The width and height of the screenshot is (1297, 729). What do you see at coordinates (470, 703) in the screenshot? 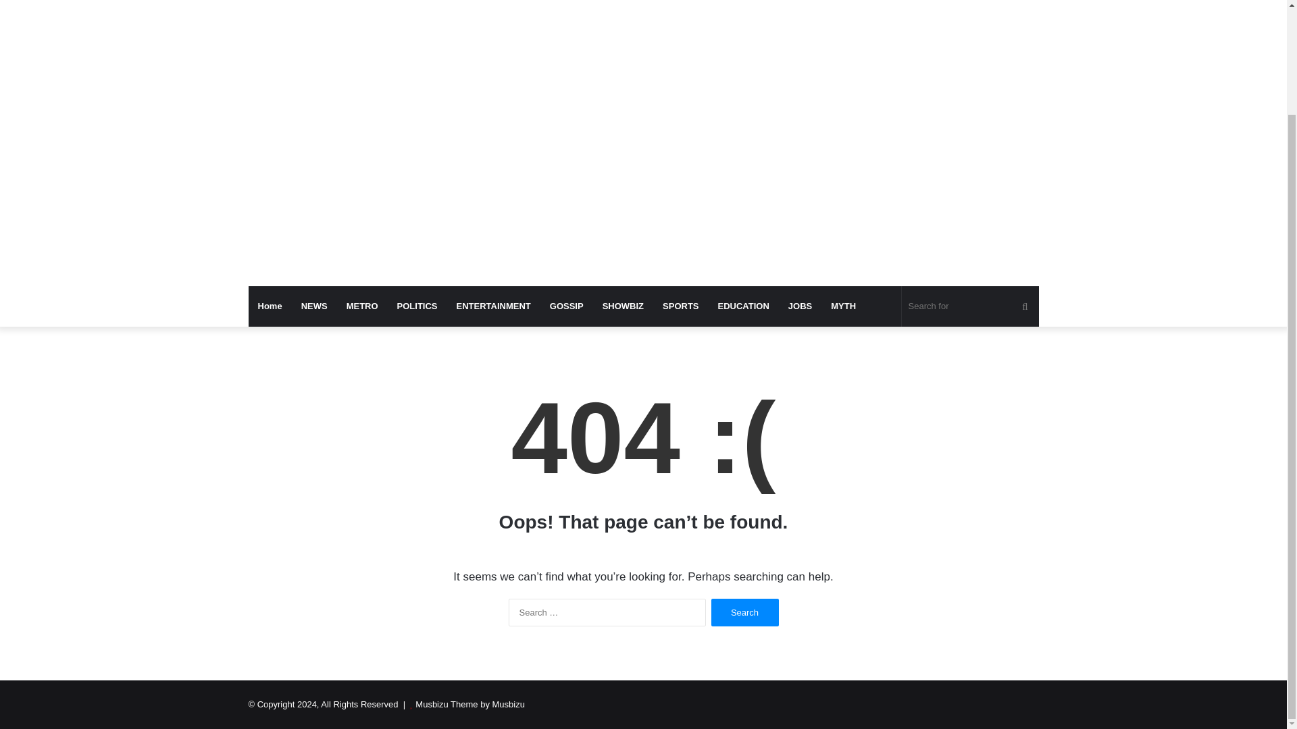
I see `Musbizu Theme by Musbizu` at bounding box center [470, 703].